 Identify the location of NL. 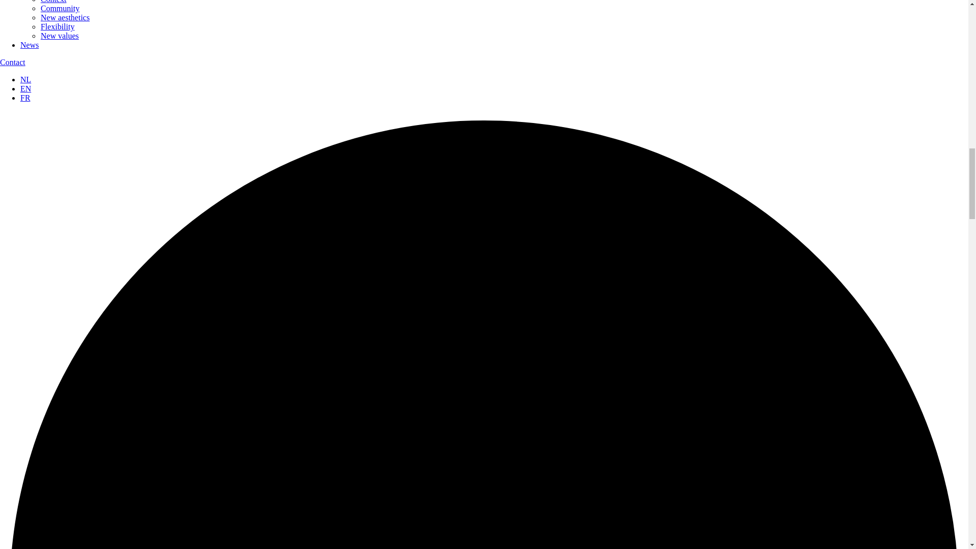
(25, 79).